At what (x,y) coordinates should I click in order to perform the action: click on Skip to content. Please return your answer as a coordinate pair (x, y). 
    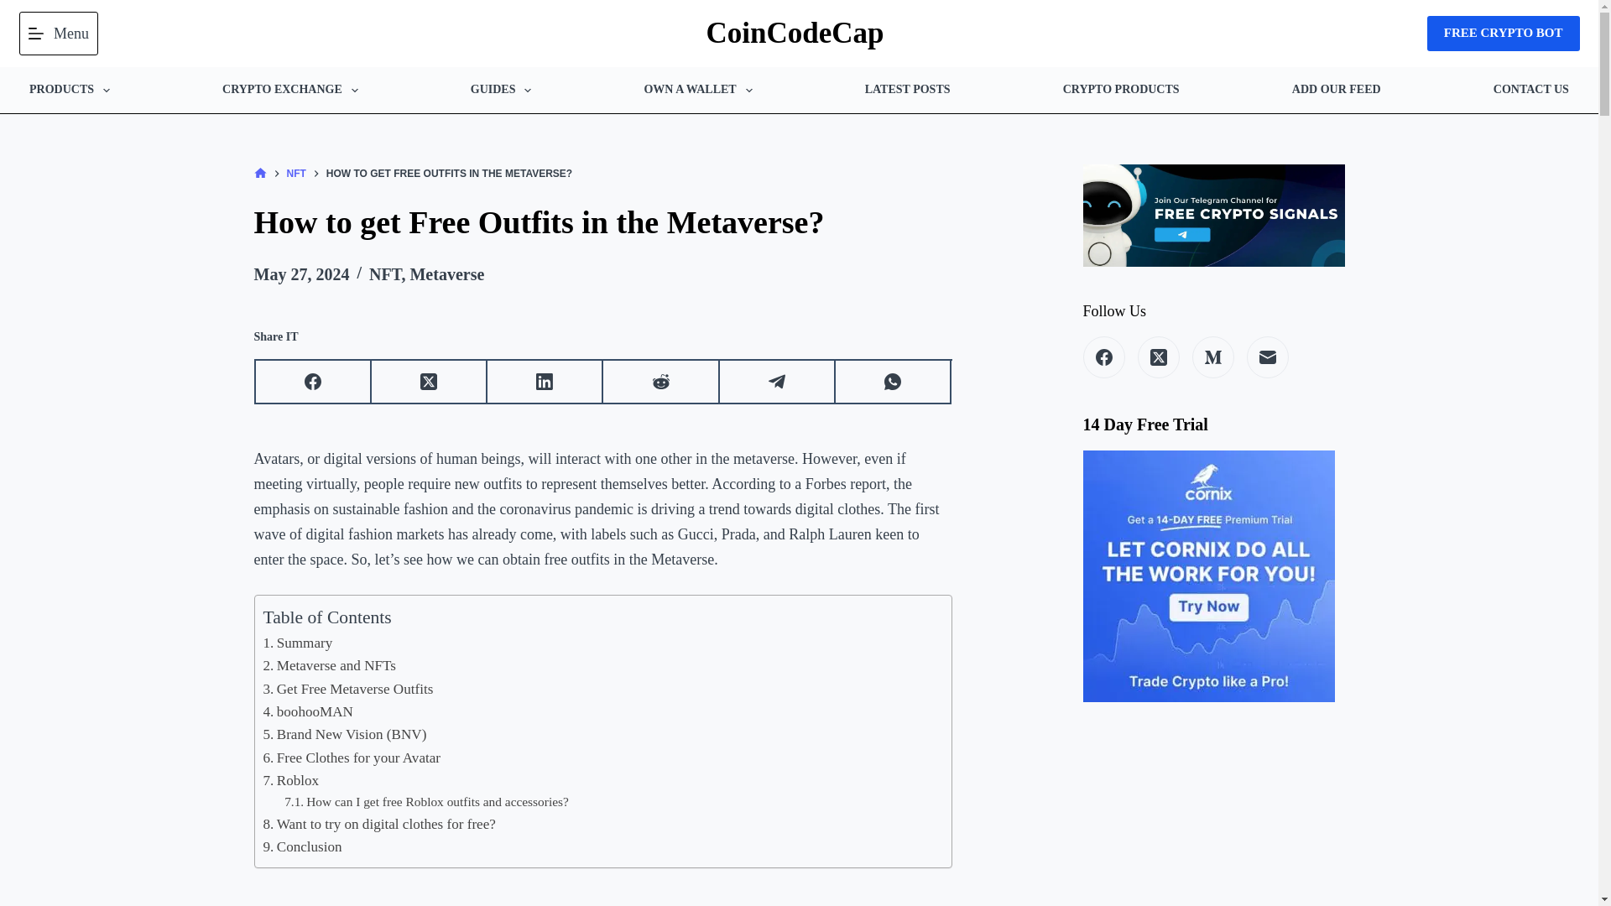
    Looking at the image, I should click on (17, 8).